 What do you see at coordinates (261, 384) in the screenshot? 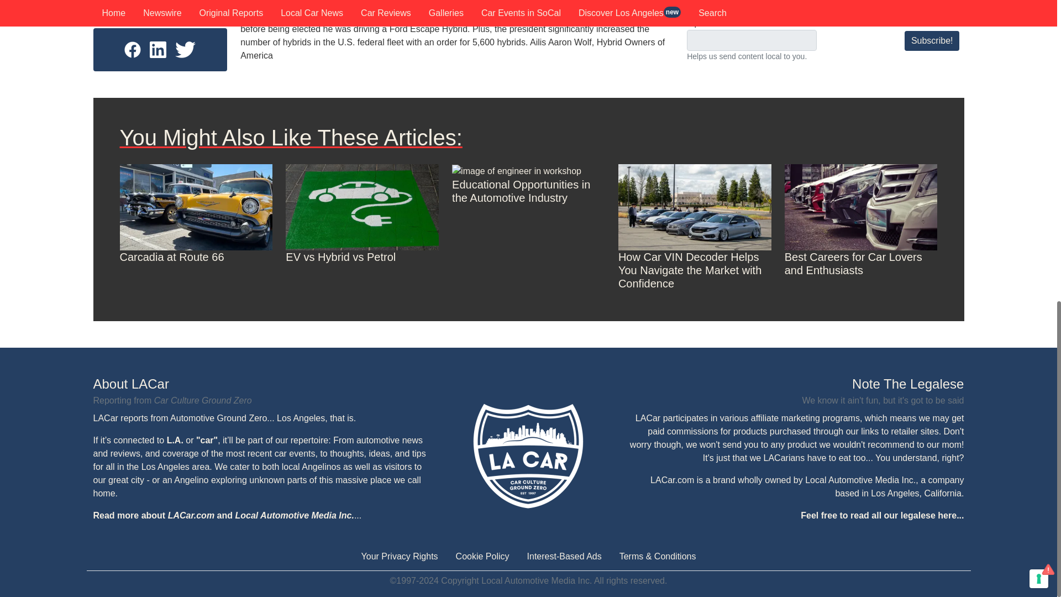
I see `About LACar` at bounding box center [261, 384].